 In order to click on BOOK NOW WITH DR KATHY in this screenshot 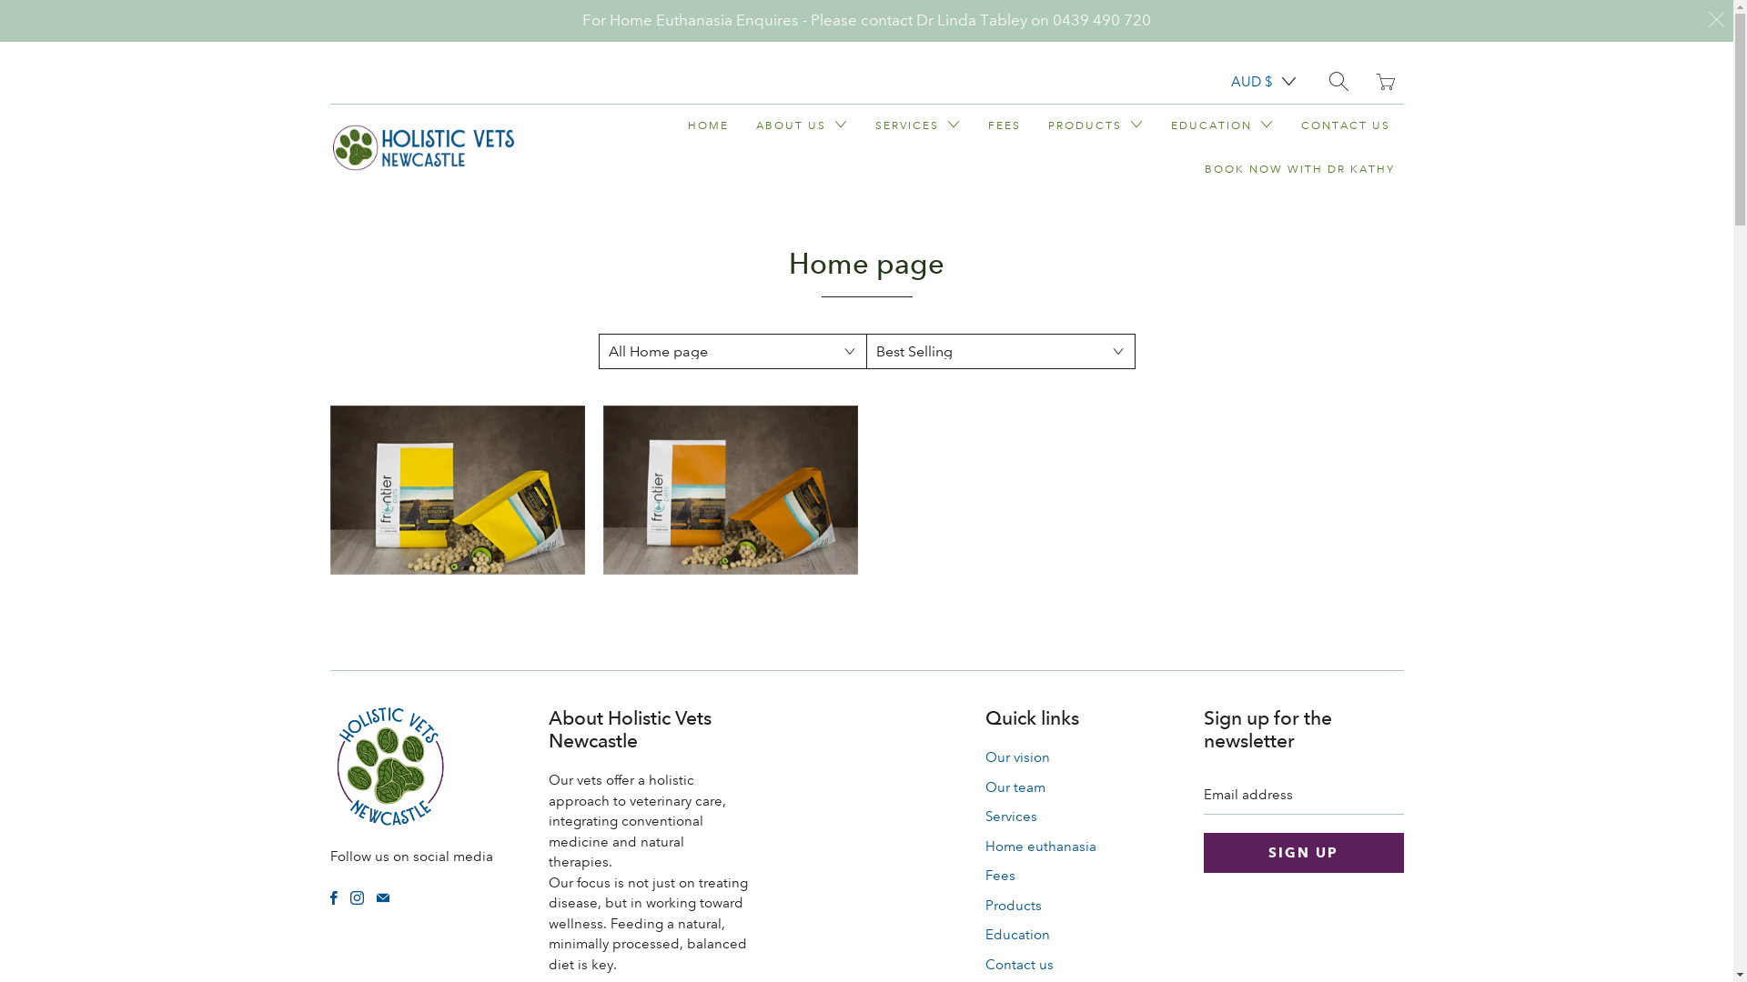, I will do `click(1299, 169)`.